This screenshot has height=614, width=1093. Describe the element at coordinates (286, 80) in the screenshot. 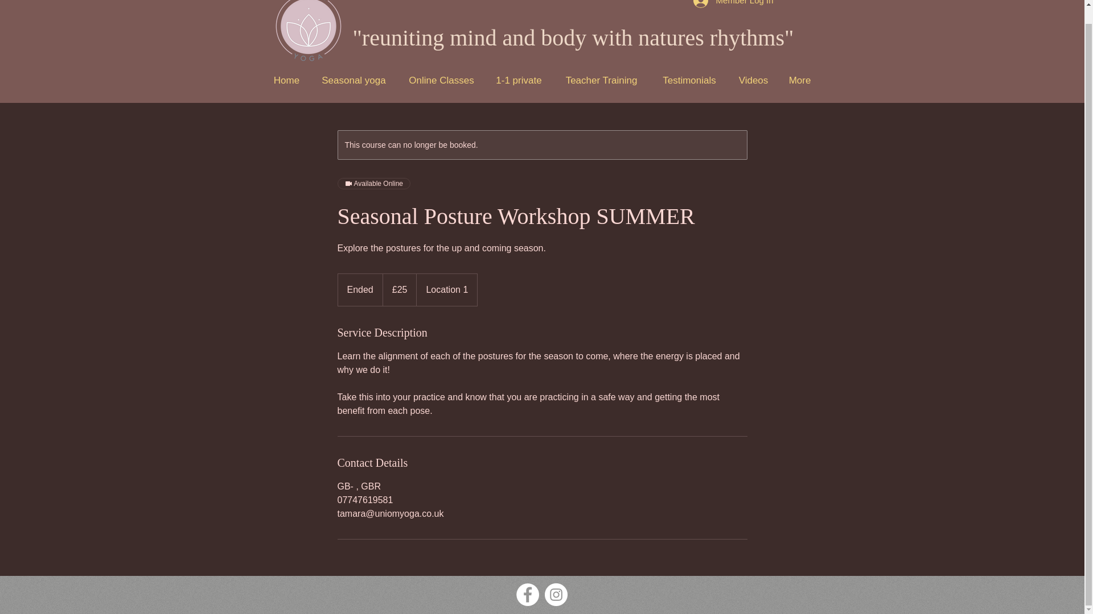

I see `Home` at that location.